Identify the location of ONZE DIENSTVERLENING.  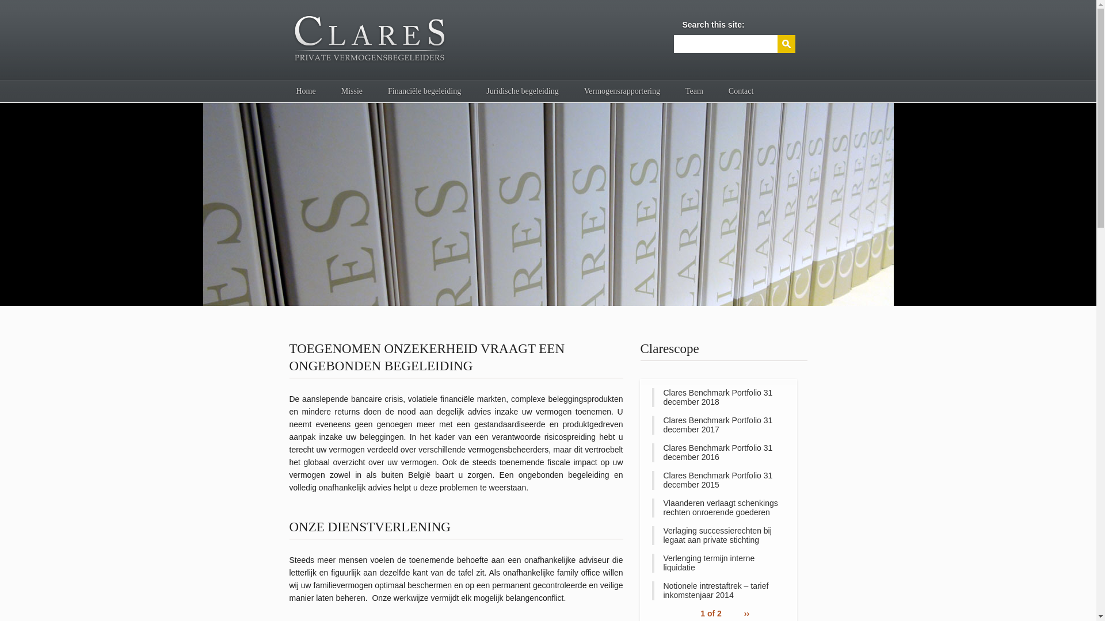
(369, 528).